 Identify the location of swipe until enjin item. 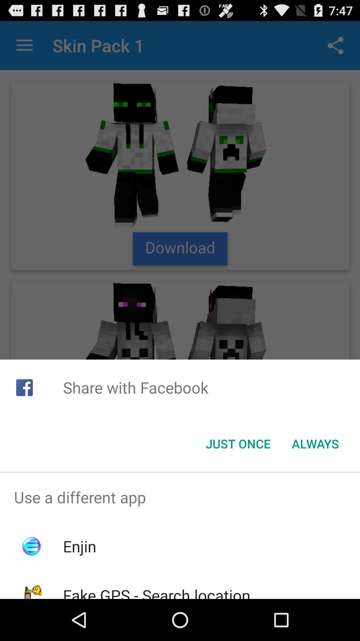
(79, 546).